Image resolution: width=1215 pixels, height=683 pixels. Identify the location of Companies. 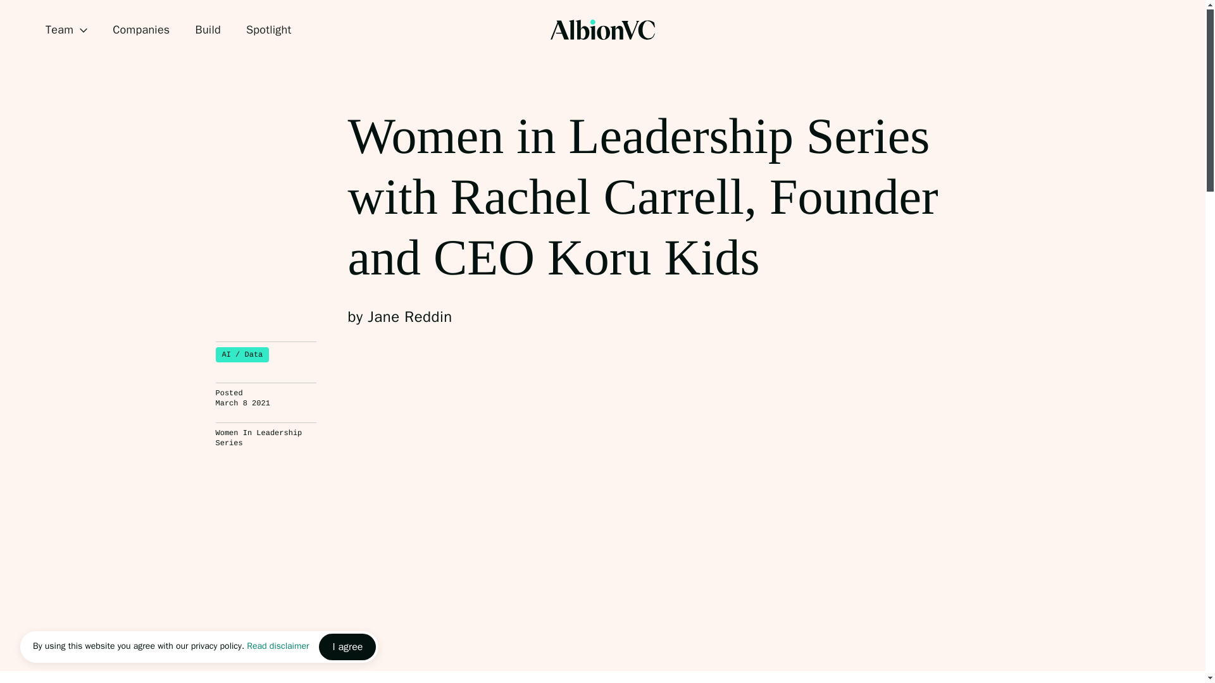
(141, 30).